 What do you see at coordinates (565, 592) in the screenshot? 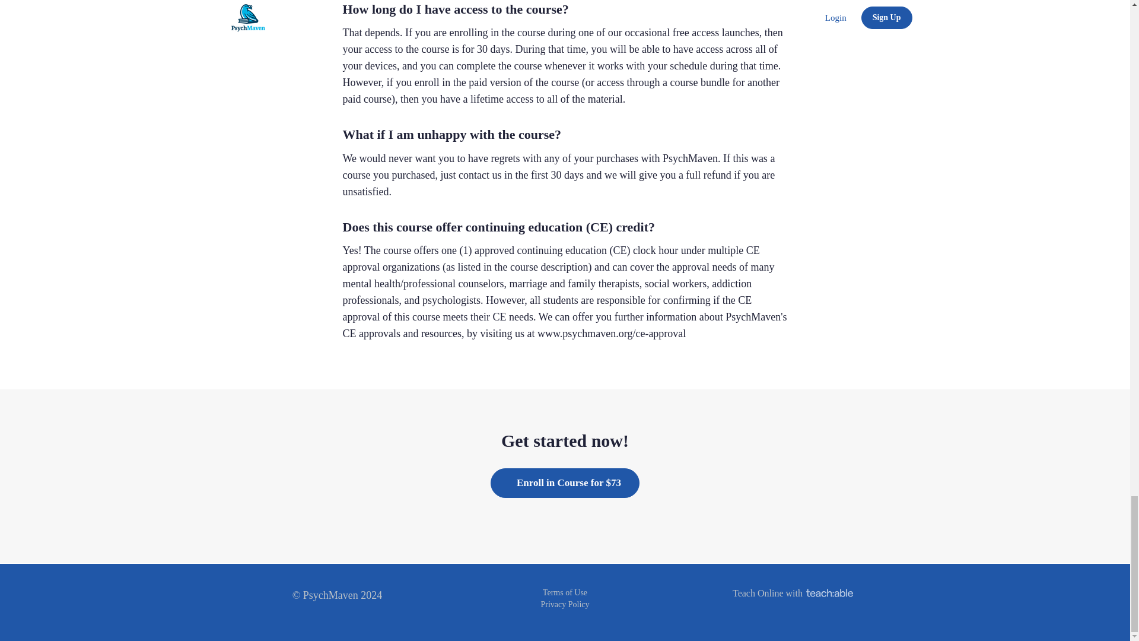
I see `Terms of Use` at bounding box center [565, 592].